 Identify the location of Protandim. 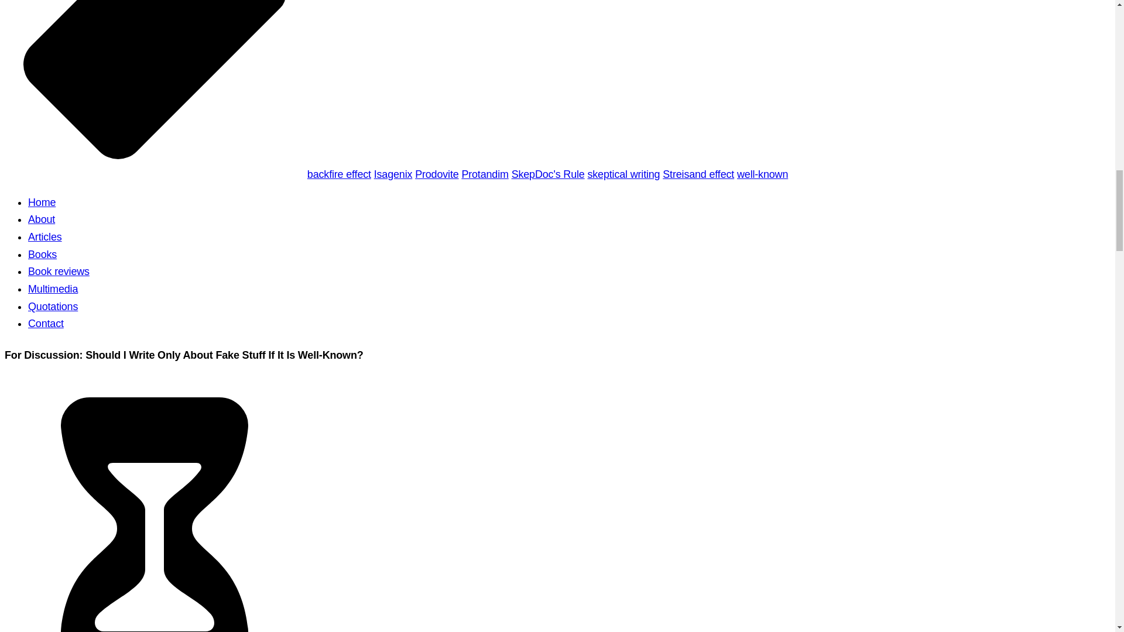
(484, 174).